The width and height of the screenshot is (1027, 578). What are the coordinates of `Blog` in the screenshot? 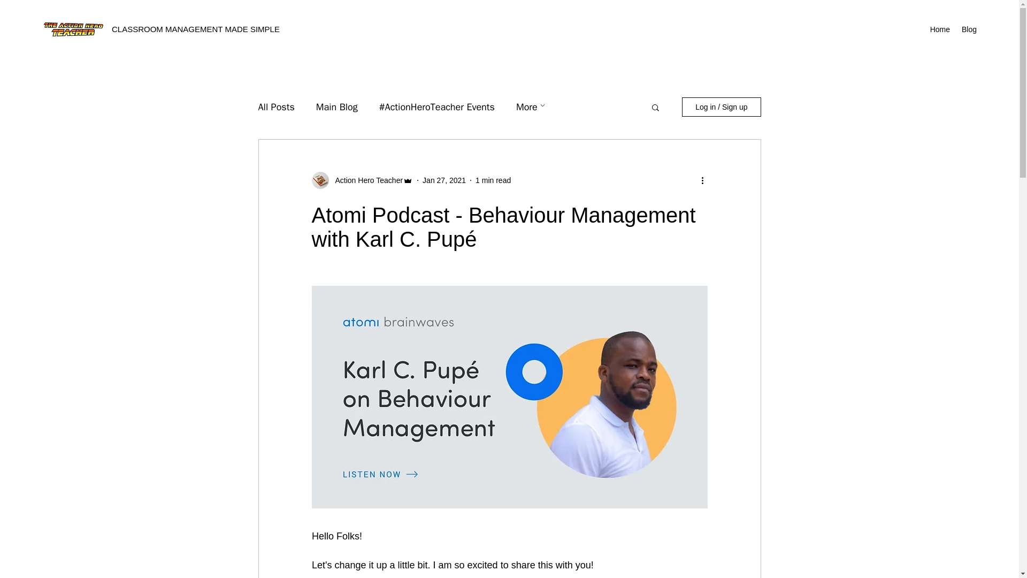 It's located at (968, 29).